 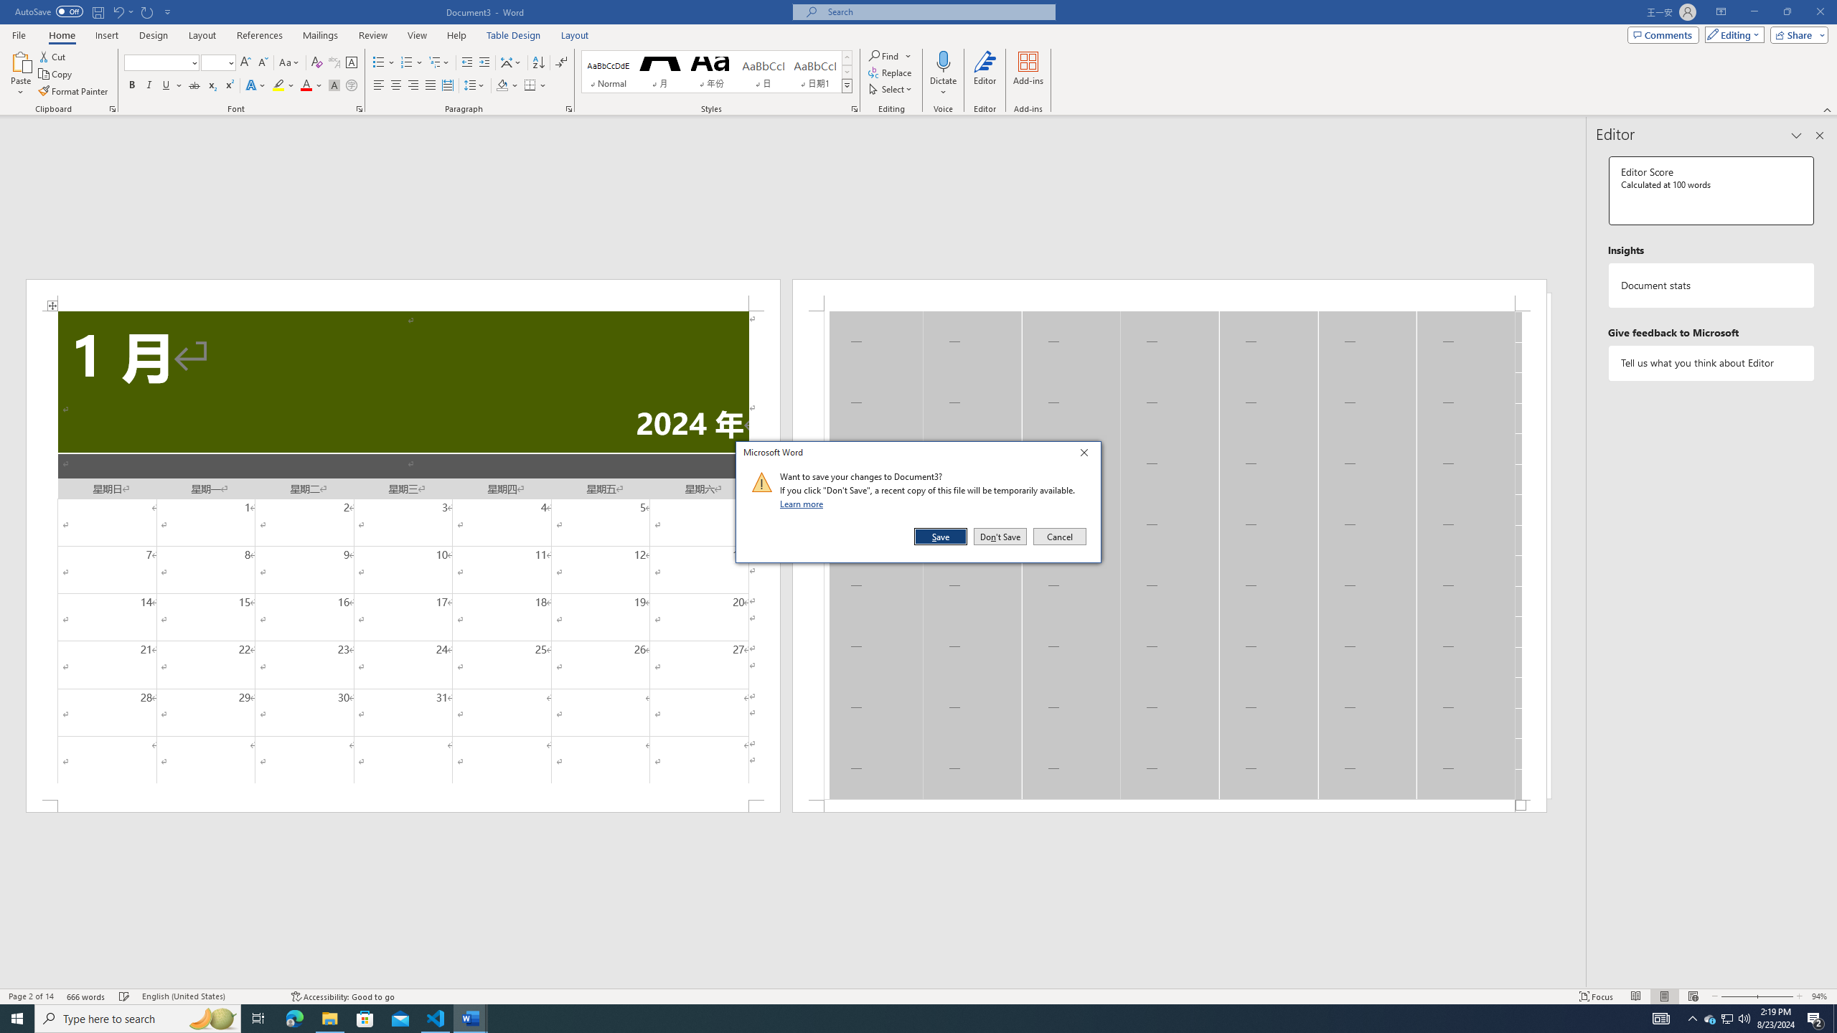 I want to click on Microsoft search, so click(x=937, y=11).